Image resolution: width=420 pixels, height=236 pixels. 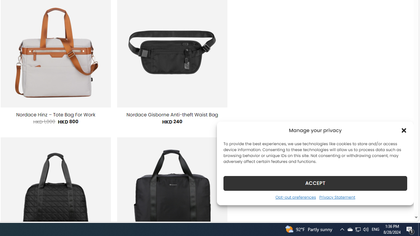 I want to click on Privacy Statement, so click(x=337, y=197).